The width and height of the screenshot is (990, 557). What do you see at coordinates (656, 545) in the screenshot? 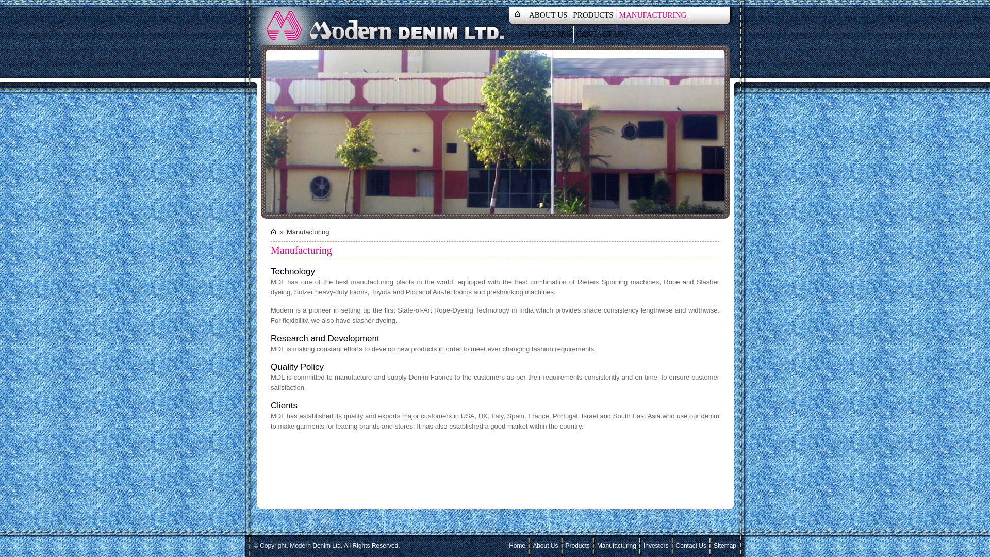
I see `Investors` at bounding box center [656, 545].